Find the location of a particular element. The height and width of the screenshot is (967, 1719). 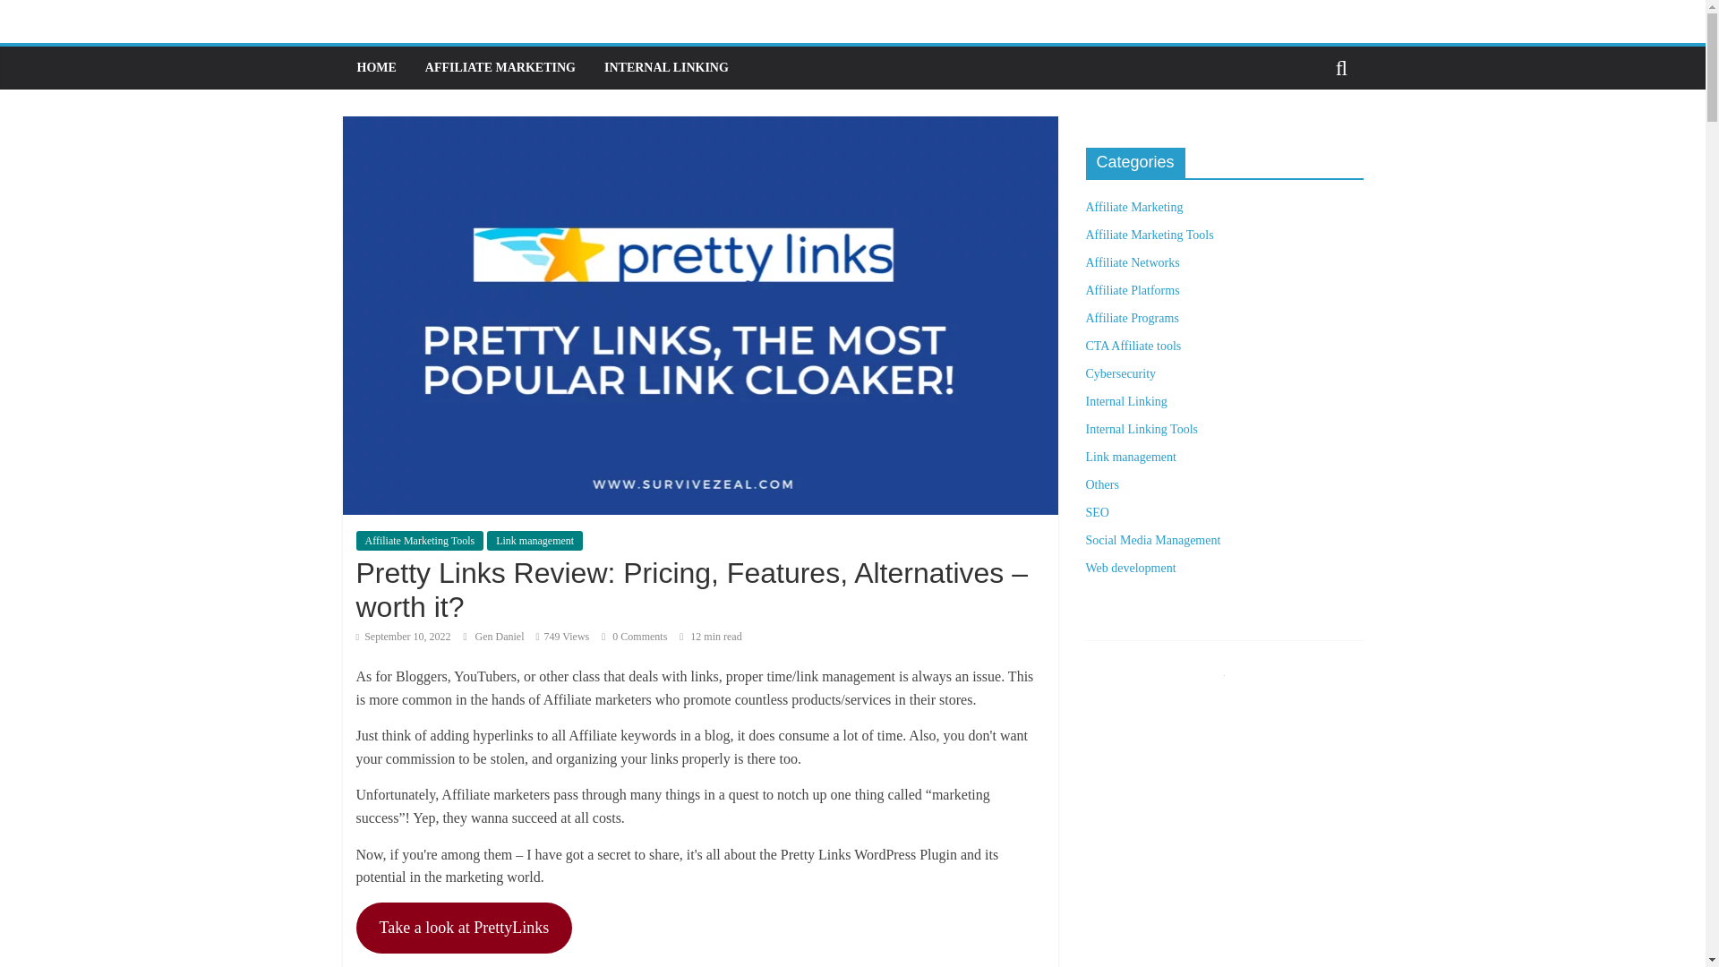

September 10, 2022 is located at coordinates (403, 637).